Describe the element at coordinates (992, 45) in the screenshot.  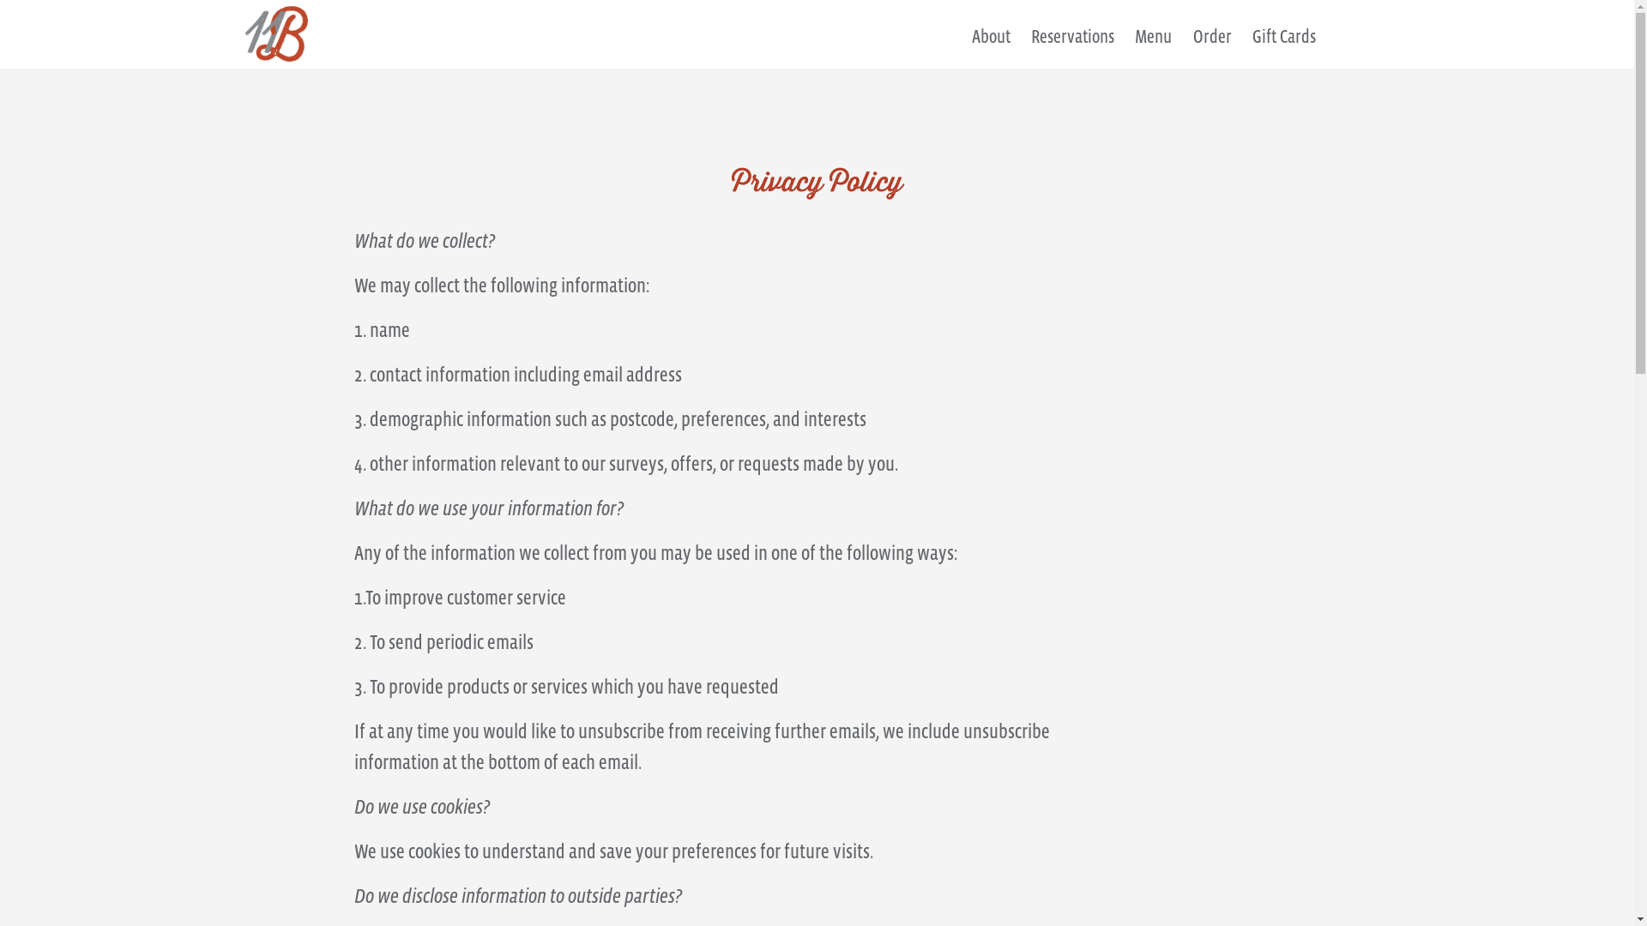
I see `About` at that location.